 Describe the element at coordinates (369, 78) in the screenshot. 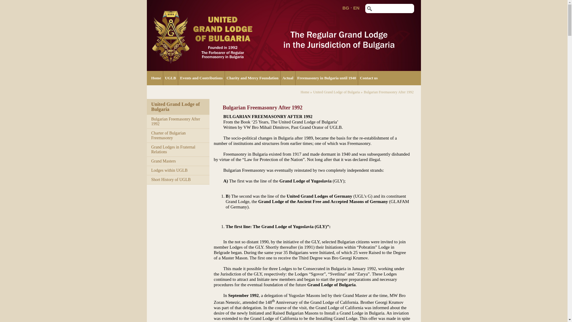

I see `Contact us` at that location.